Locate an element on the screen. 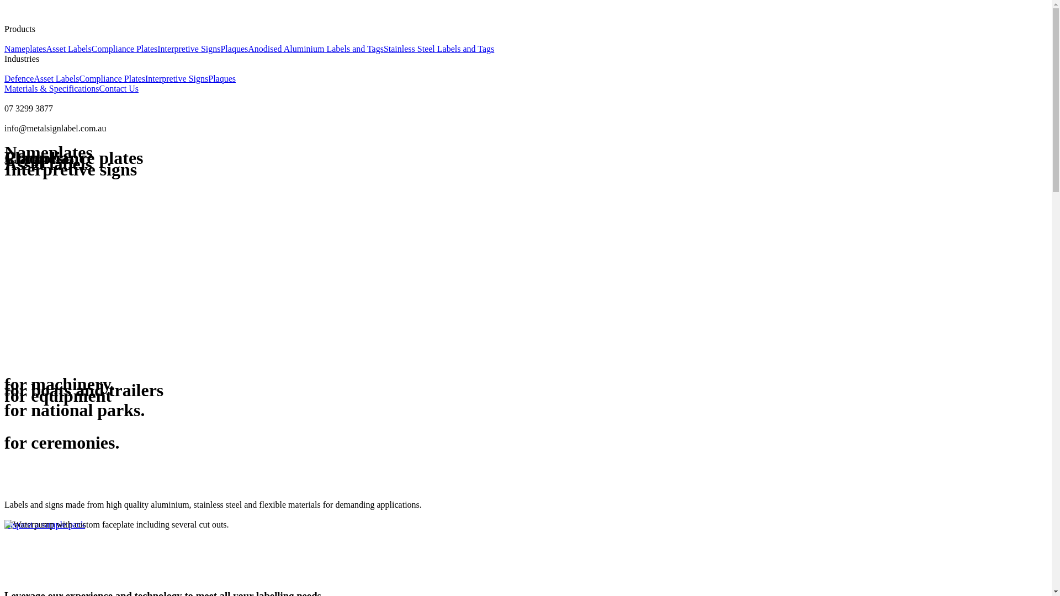 This screenshot has height=596, width=1060. Materials & Specifications is located at coordinates (52, 88).